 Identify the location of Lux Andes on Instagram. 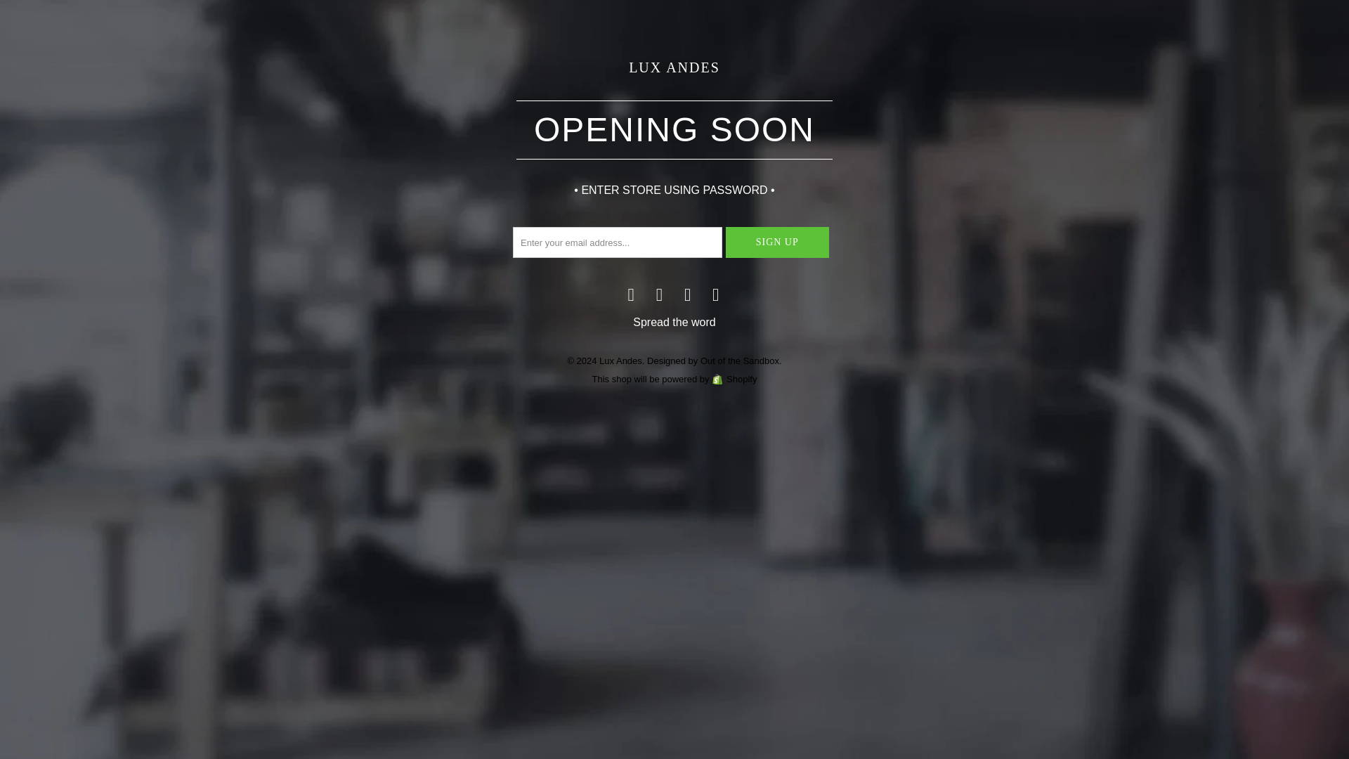
(716, 294).